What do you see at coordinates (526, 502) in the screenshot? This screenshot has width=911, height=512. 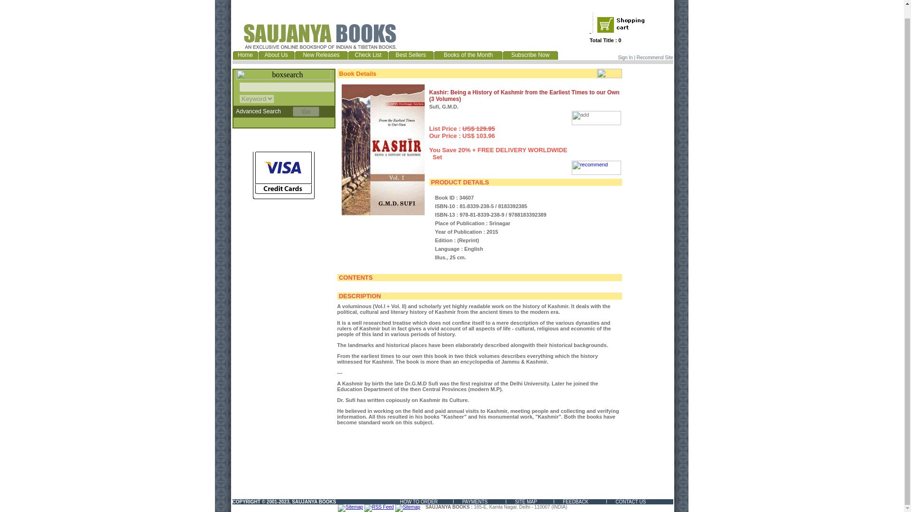 I see `SITE MAP` at bounding box center [526, 502].